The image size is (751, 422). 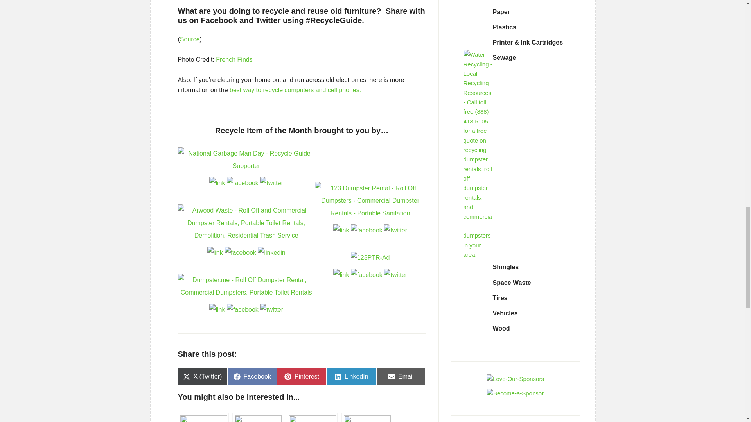 I want to click on best way to recycle computers and cell phones., so click(x=295, y=90).